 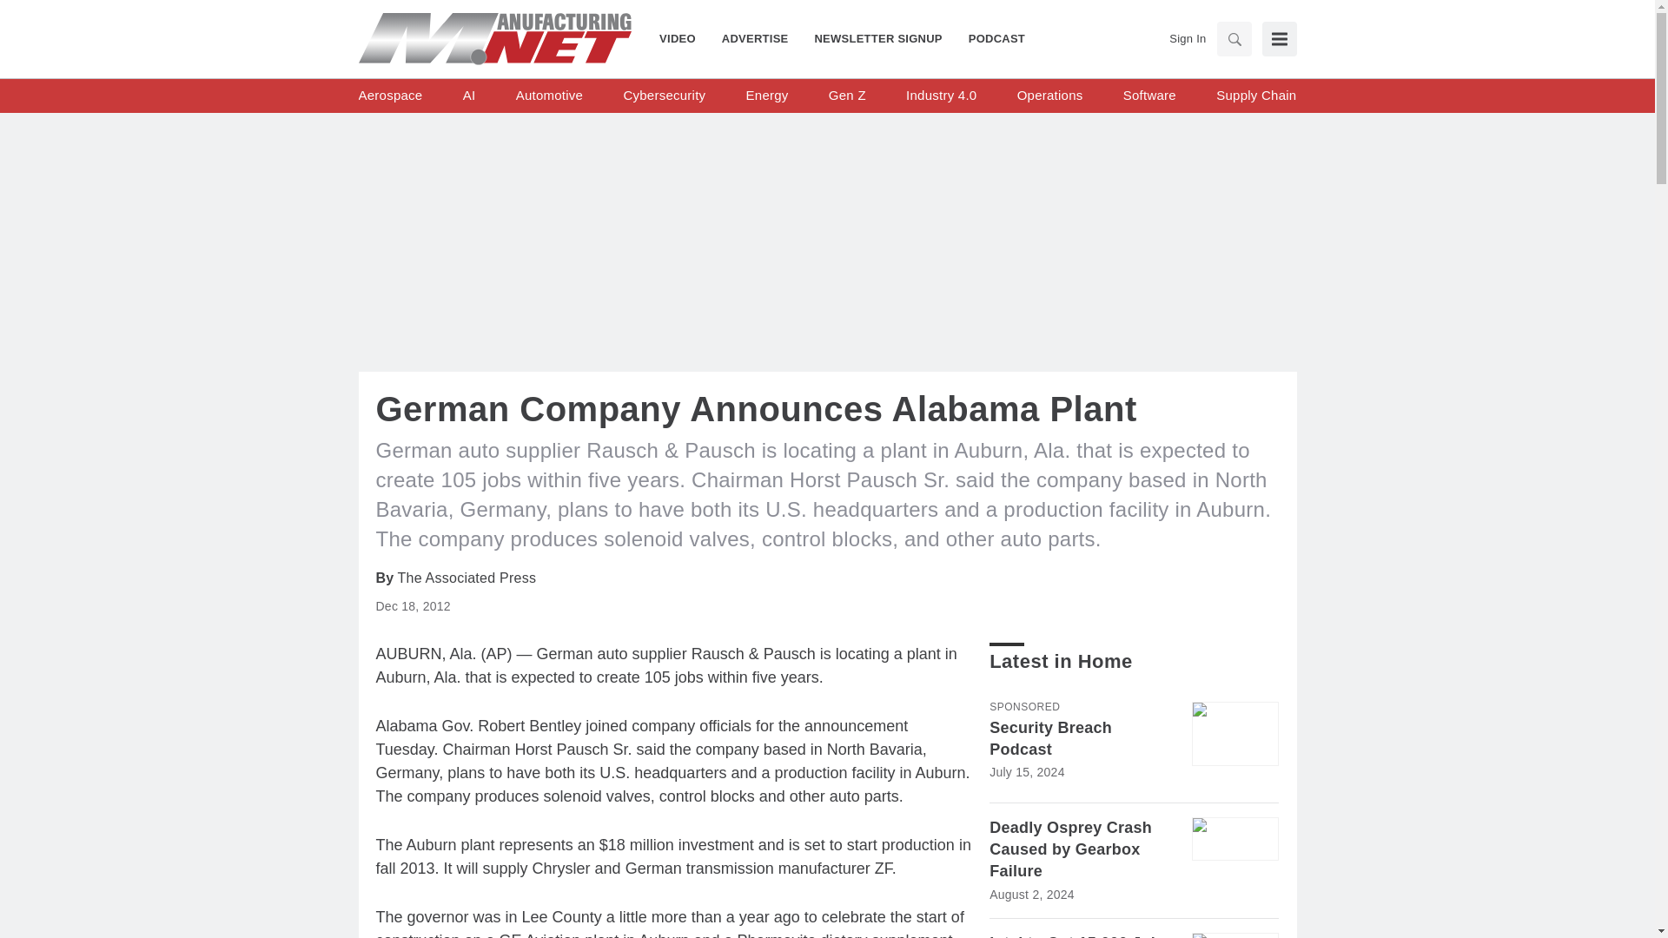 What do you see at coordinates (990, 38) in the screenshot?
I see `PODCAST` at bounding box center [990, 38].